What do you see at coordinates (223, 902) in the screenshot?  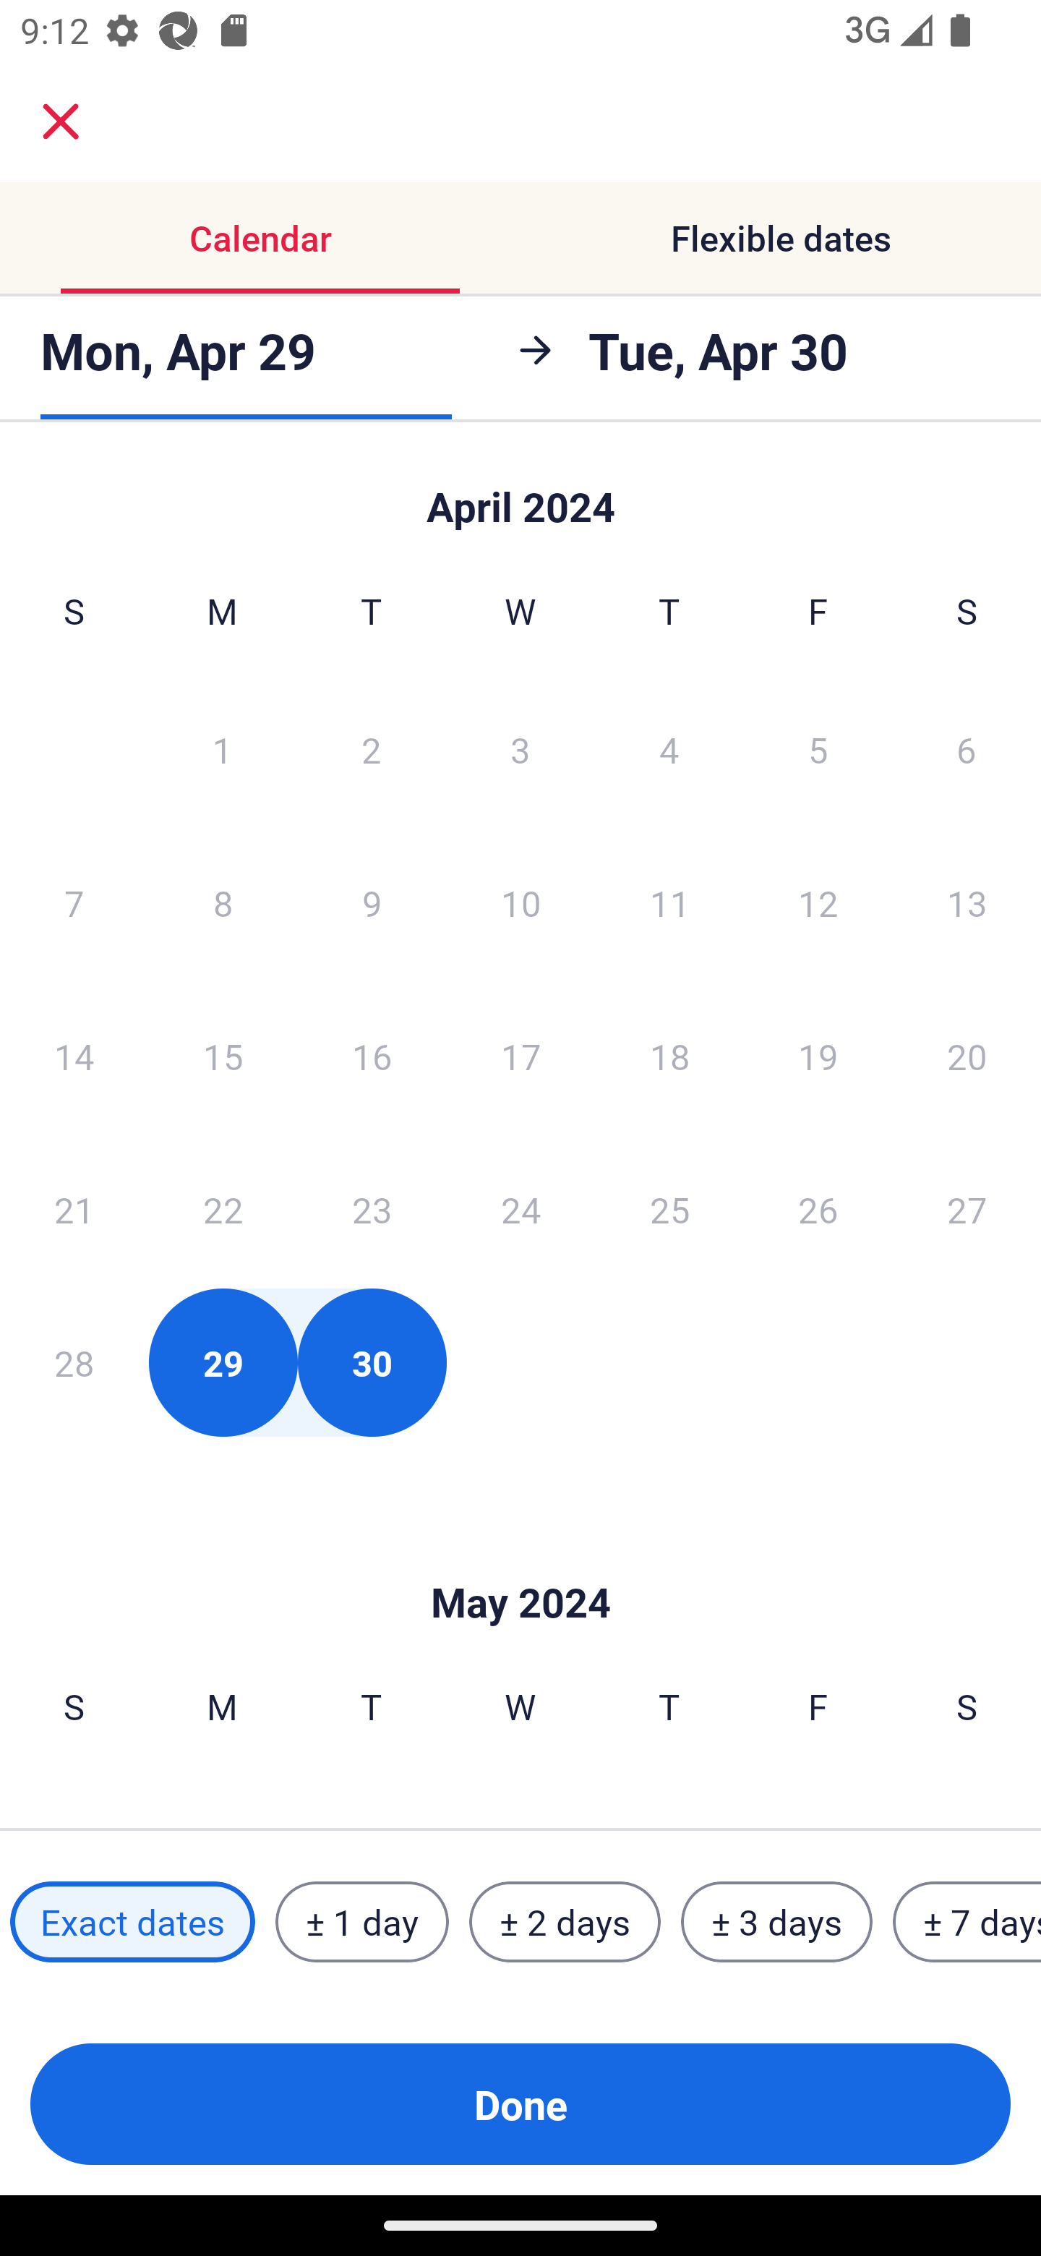 I see `8 Monday, April 8, 2024` at bounding box center [223, 902].